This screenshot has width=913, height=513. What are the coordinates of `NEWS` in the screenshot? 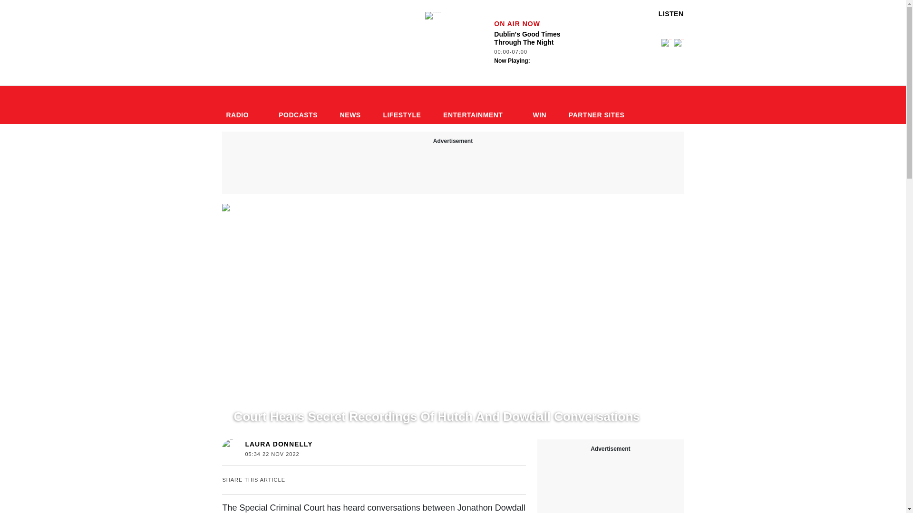 It's located at (269, 399).